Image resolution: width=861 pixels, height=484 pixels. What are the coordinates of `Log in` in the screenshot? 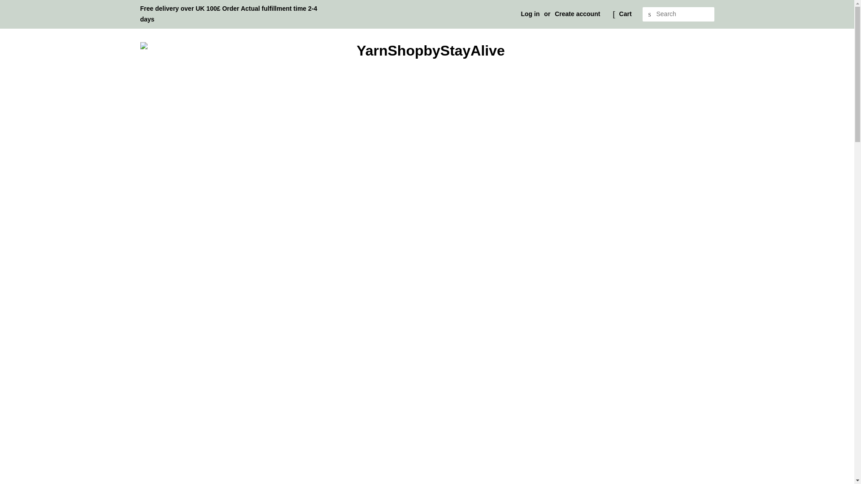 It's located at (530, 13).